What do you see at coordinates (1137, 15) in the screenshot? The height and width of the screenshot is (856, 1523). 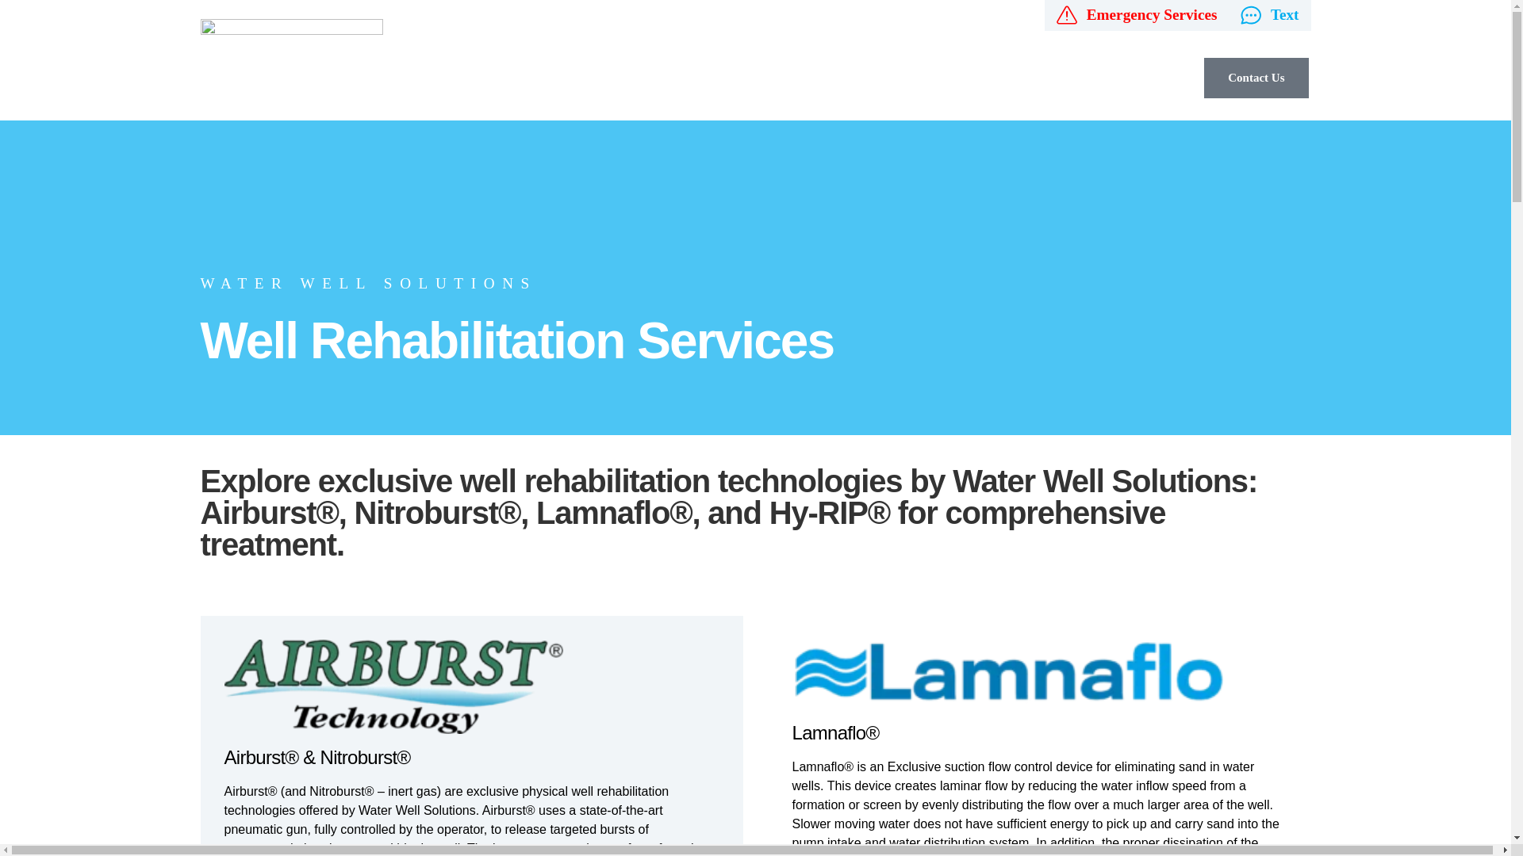 I see `Emergency Services` at bounding box center [1137, 15].